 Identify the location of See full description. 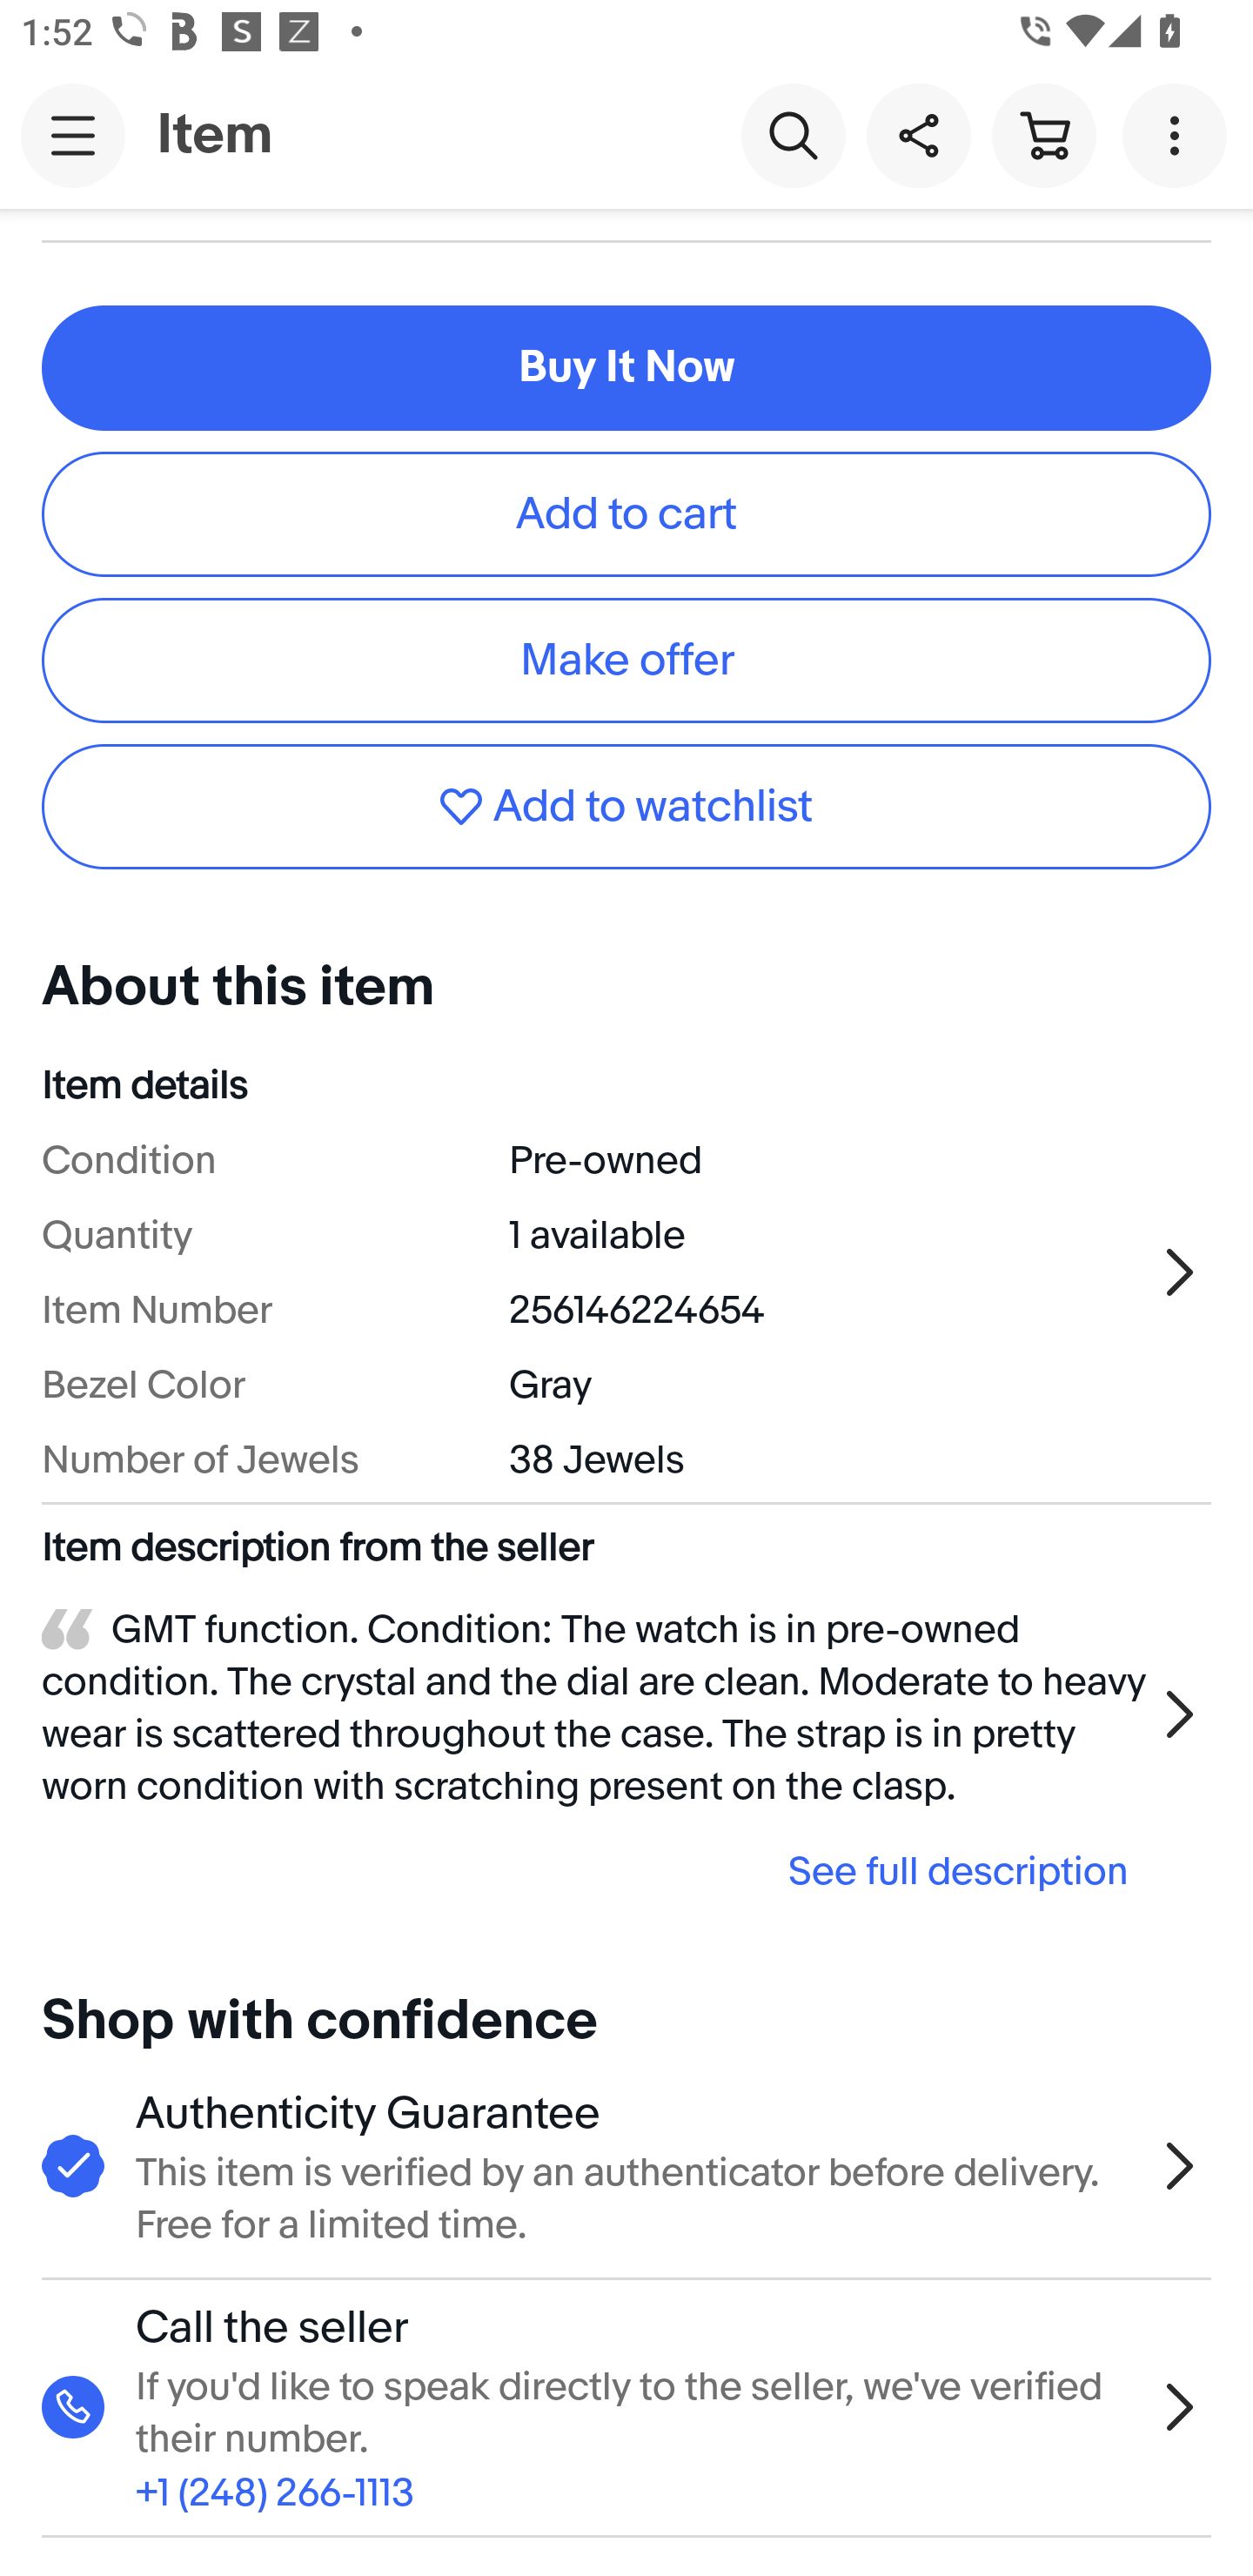
(595, 1871).